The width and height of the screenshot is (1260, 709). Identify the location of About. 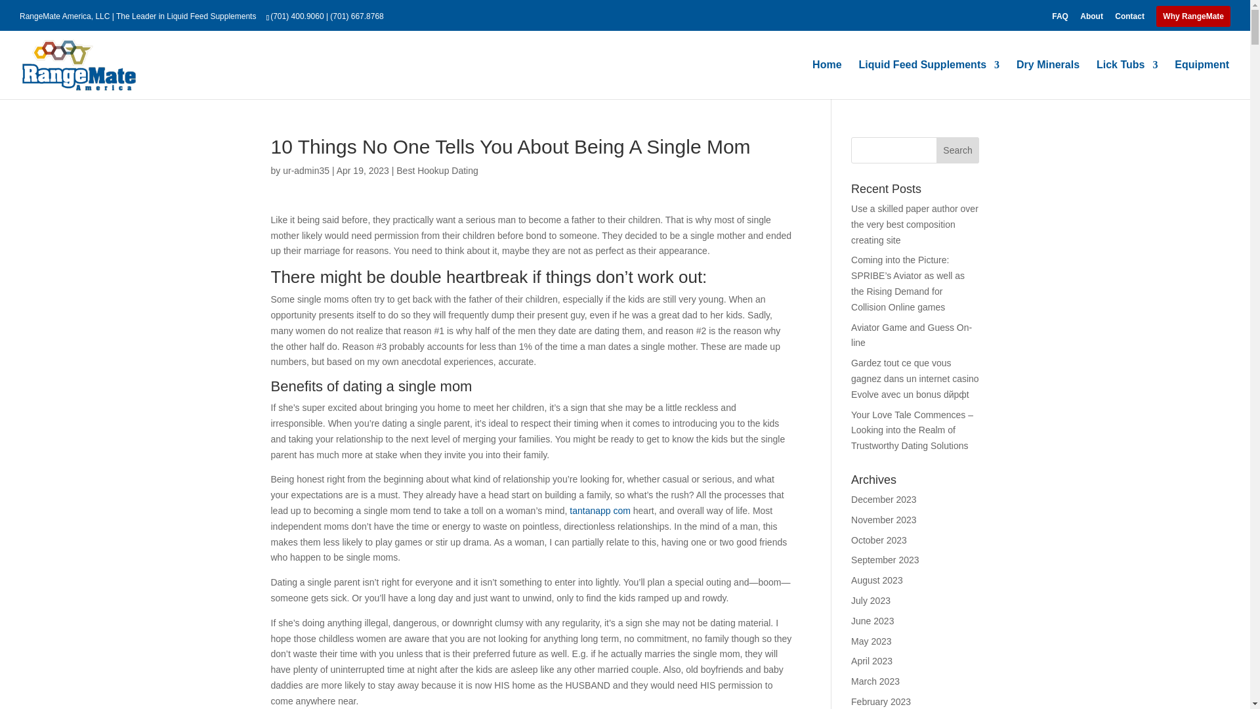
(1091, 19).